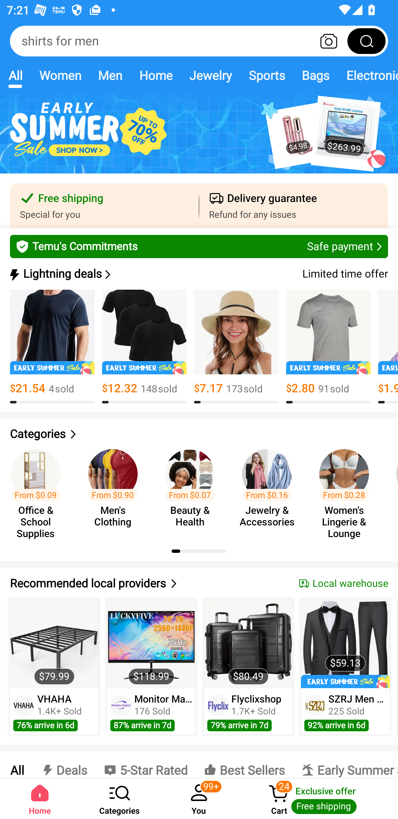  Describe the element at coordinates (15, 75) in the screenshot. I see `All` at that location.